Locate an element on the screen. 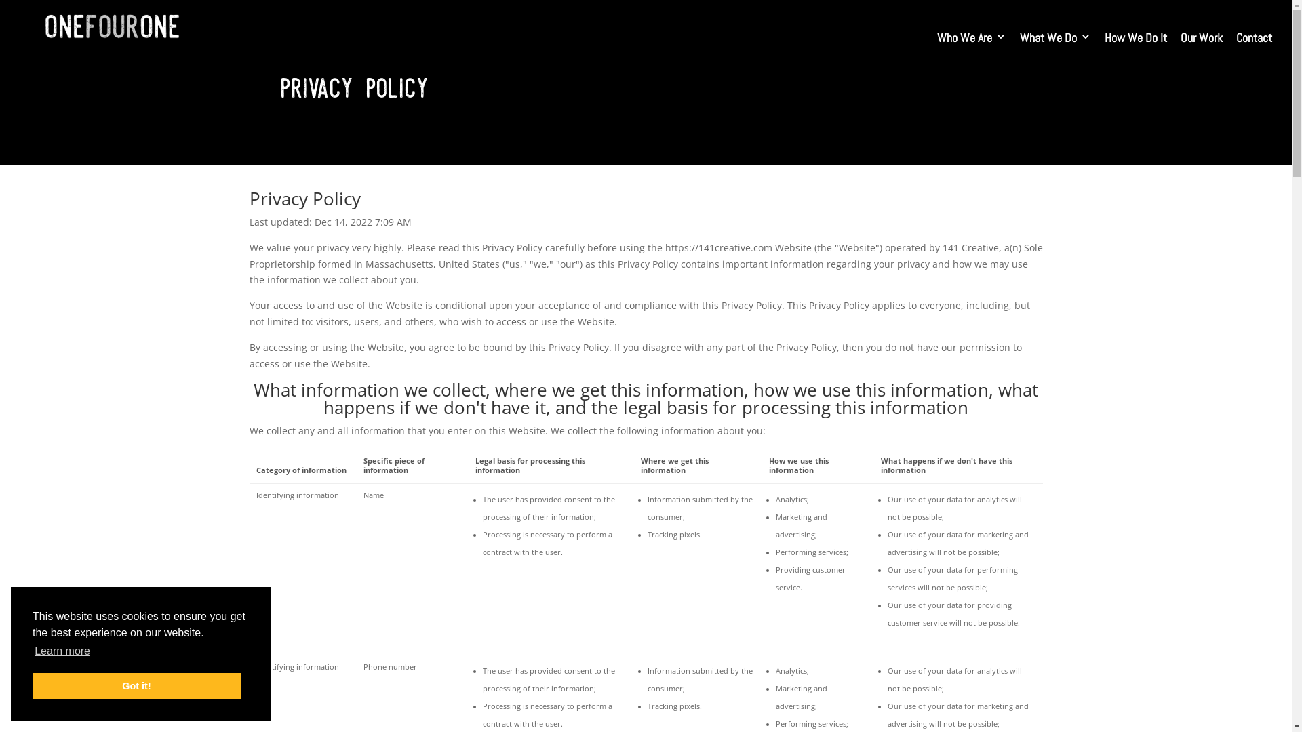  Learn more is located at coordinates (62, 651).